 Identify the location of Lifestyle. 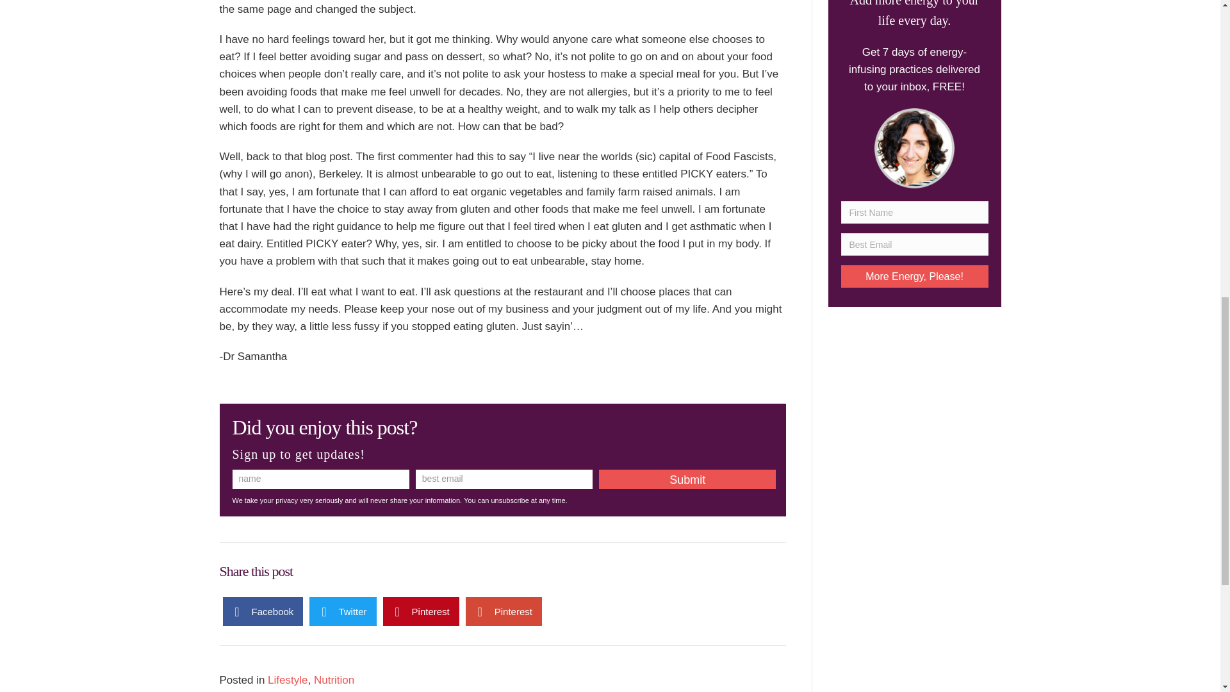
(288, 680).